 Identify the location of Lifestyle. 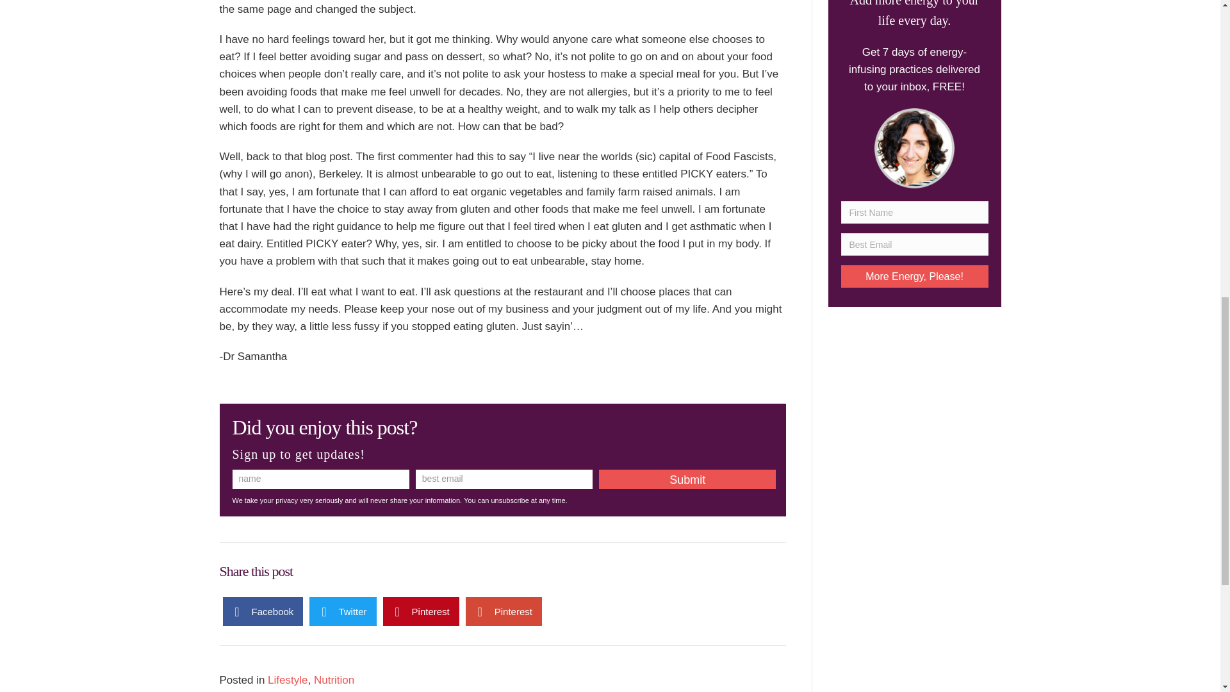
(288, 680).